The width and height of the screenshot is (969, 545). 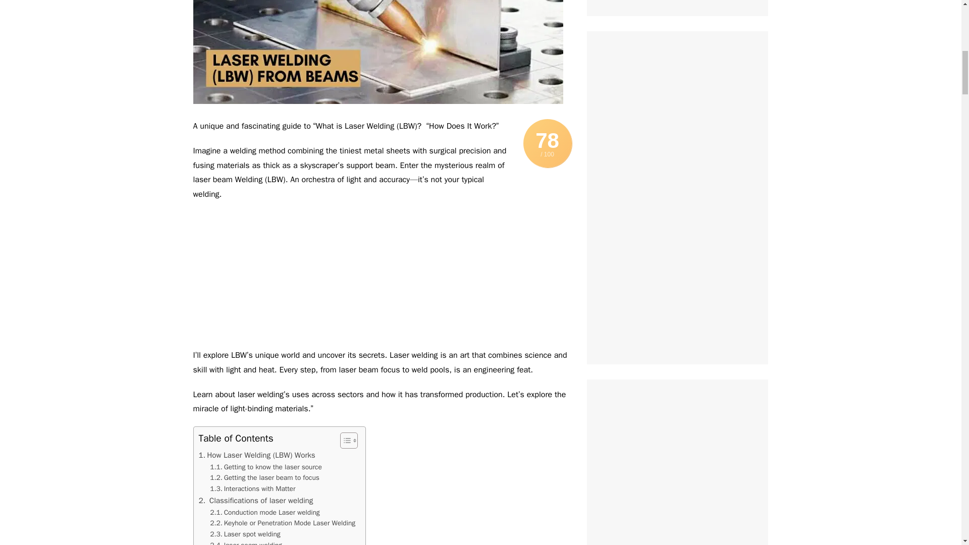 I want to click on Conduction mode Laser welding, so click(x=264, y=512).